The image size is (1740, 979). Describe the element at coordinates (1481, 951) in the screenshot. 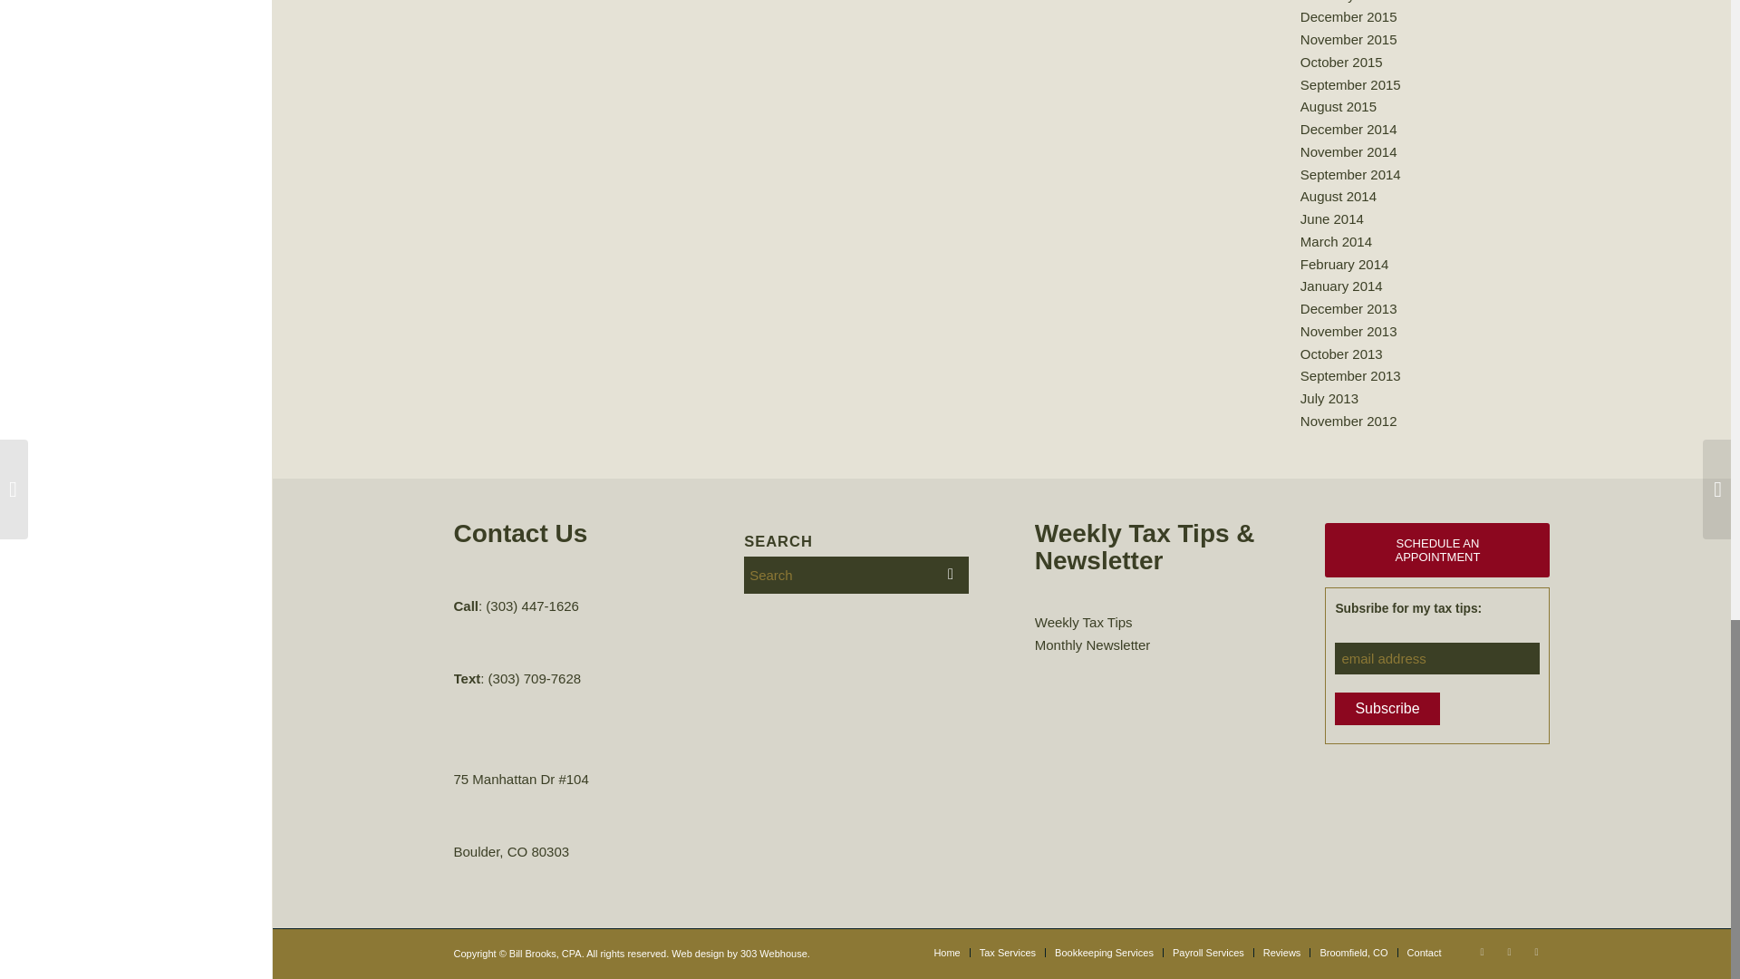

I see `Twitter` at that location.